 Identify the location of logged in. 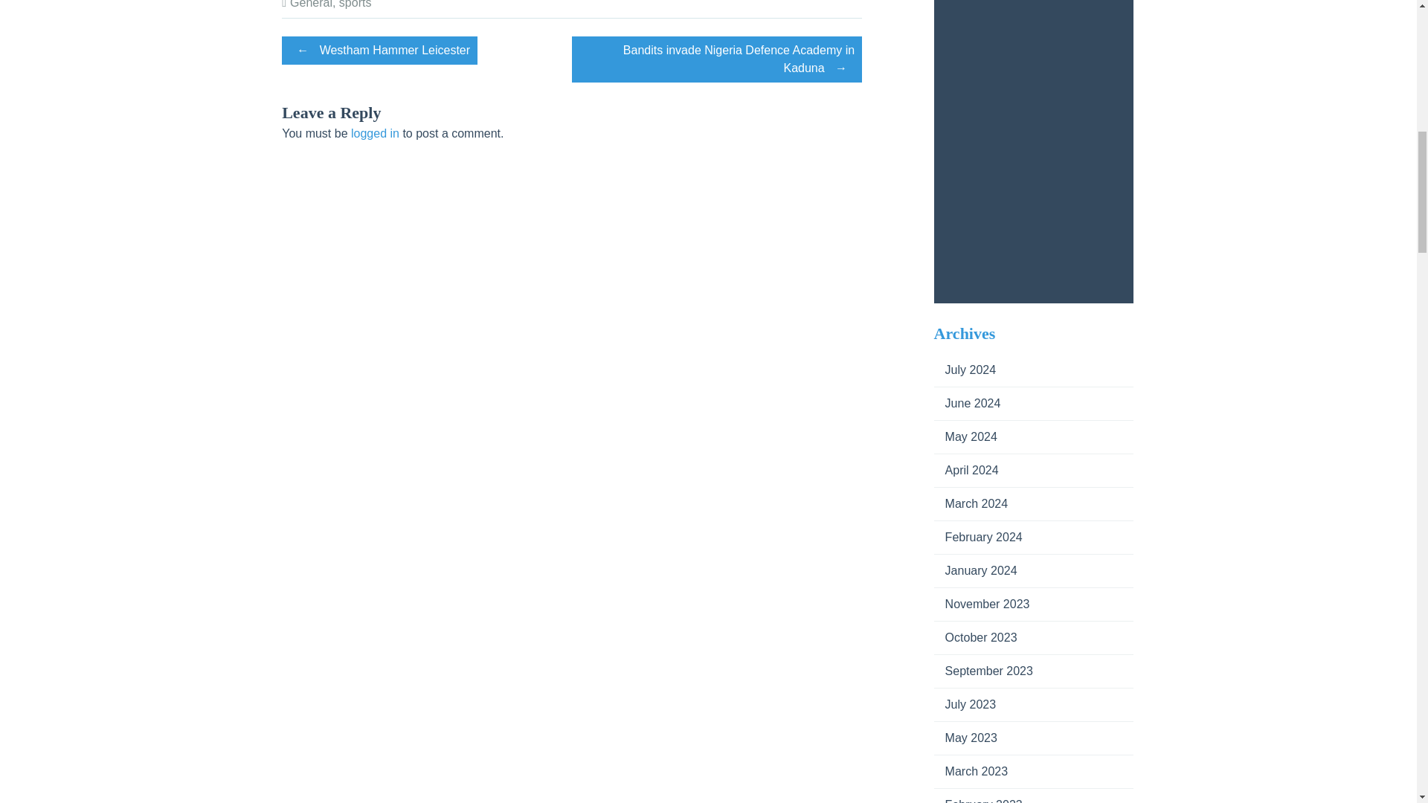
(375, 132).